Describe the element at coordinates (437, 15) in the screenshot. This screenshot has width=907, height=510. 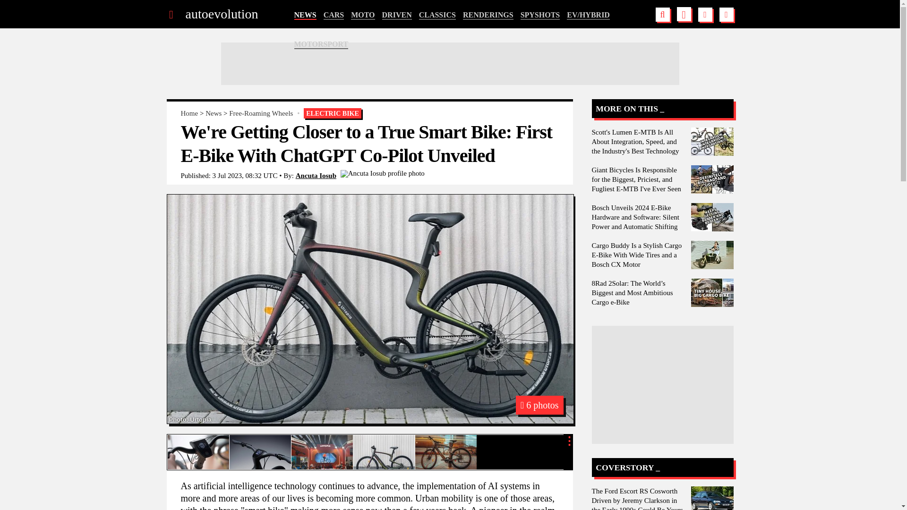
I see `CLASSICS` at that location.